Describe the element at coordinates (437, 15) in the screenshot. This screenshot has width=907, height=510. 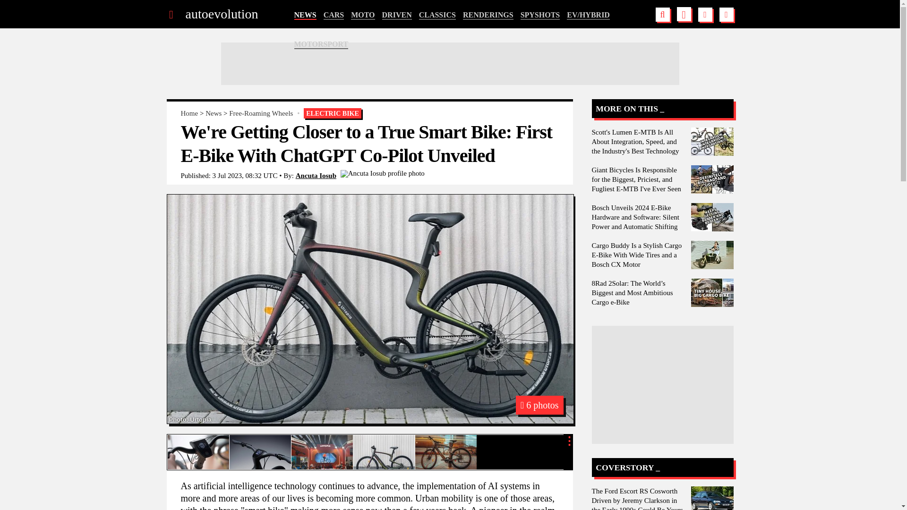
I see `CLASSICS` at that location.